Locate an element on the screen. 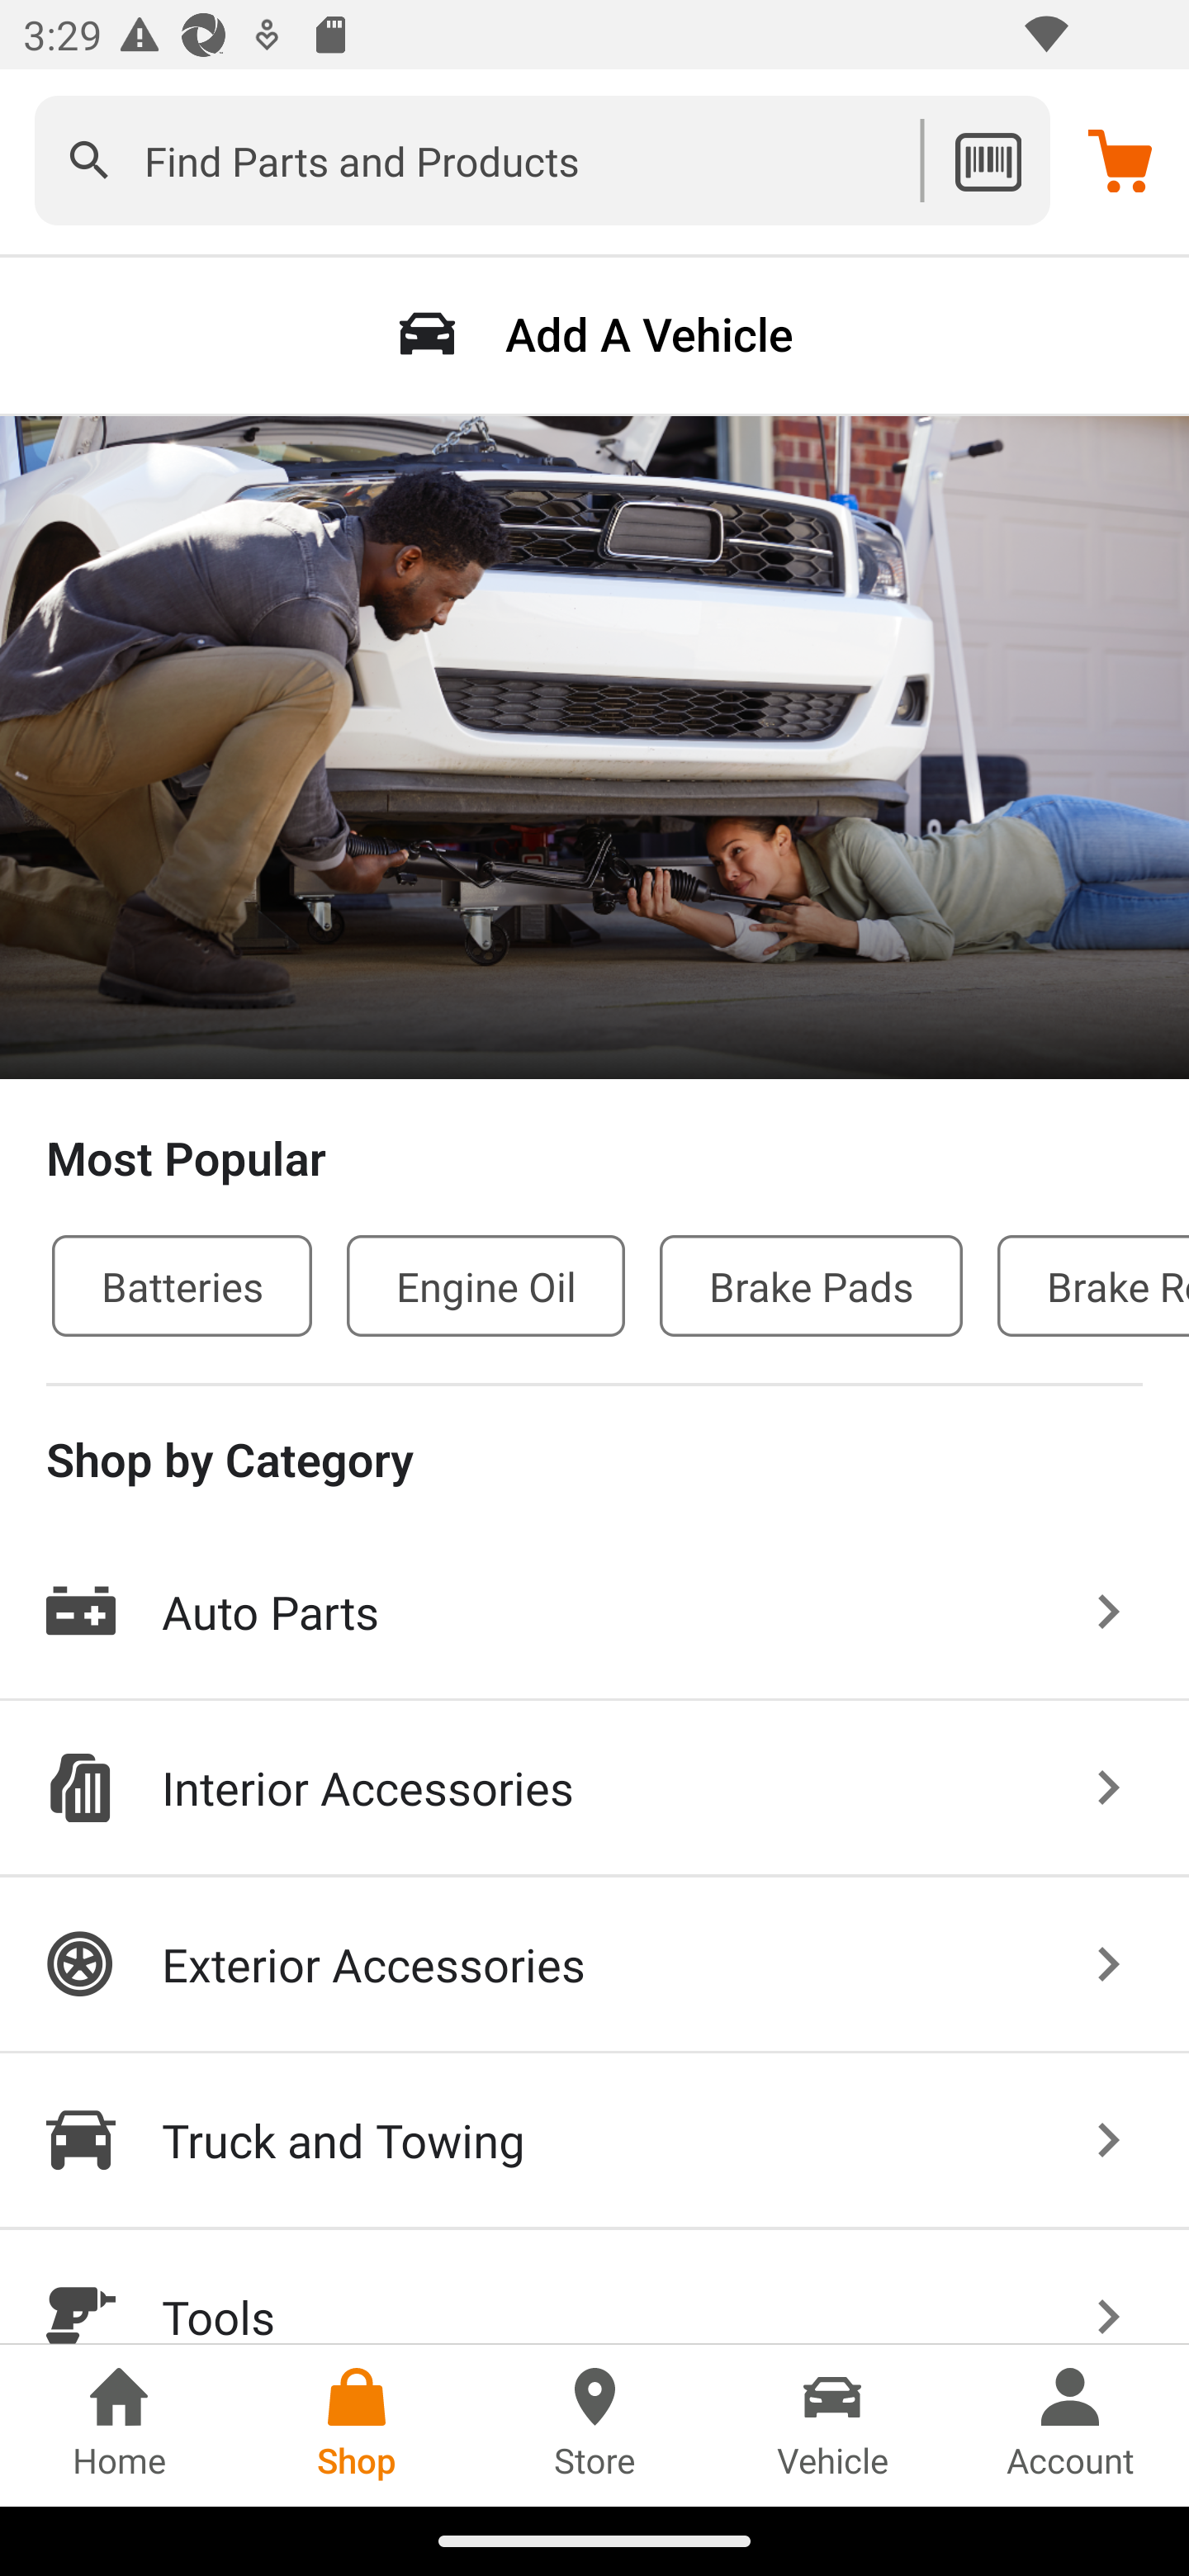  Truck and Towing category  Truck and Towing  is located at coordinates (594, 2142).